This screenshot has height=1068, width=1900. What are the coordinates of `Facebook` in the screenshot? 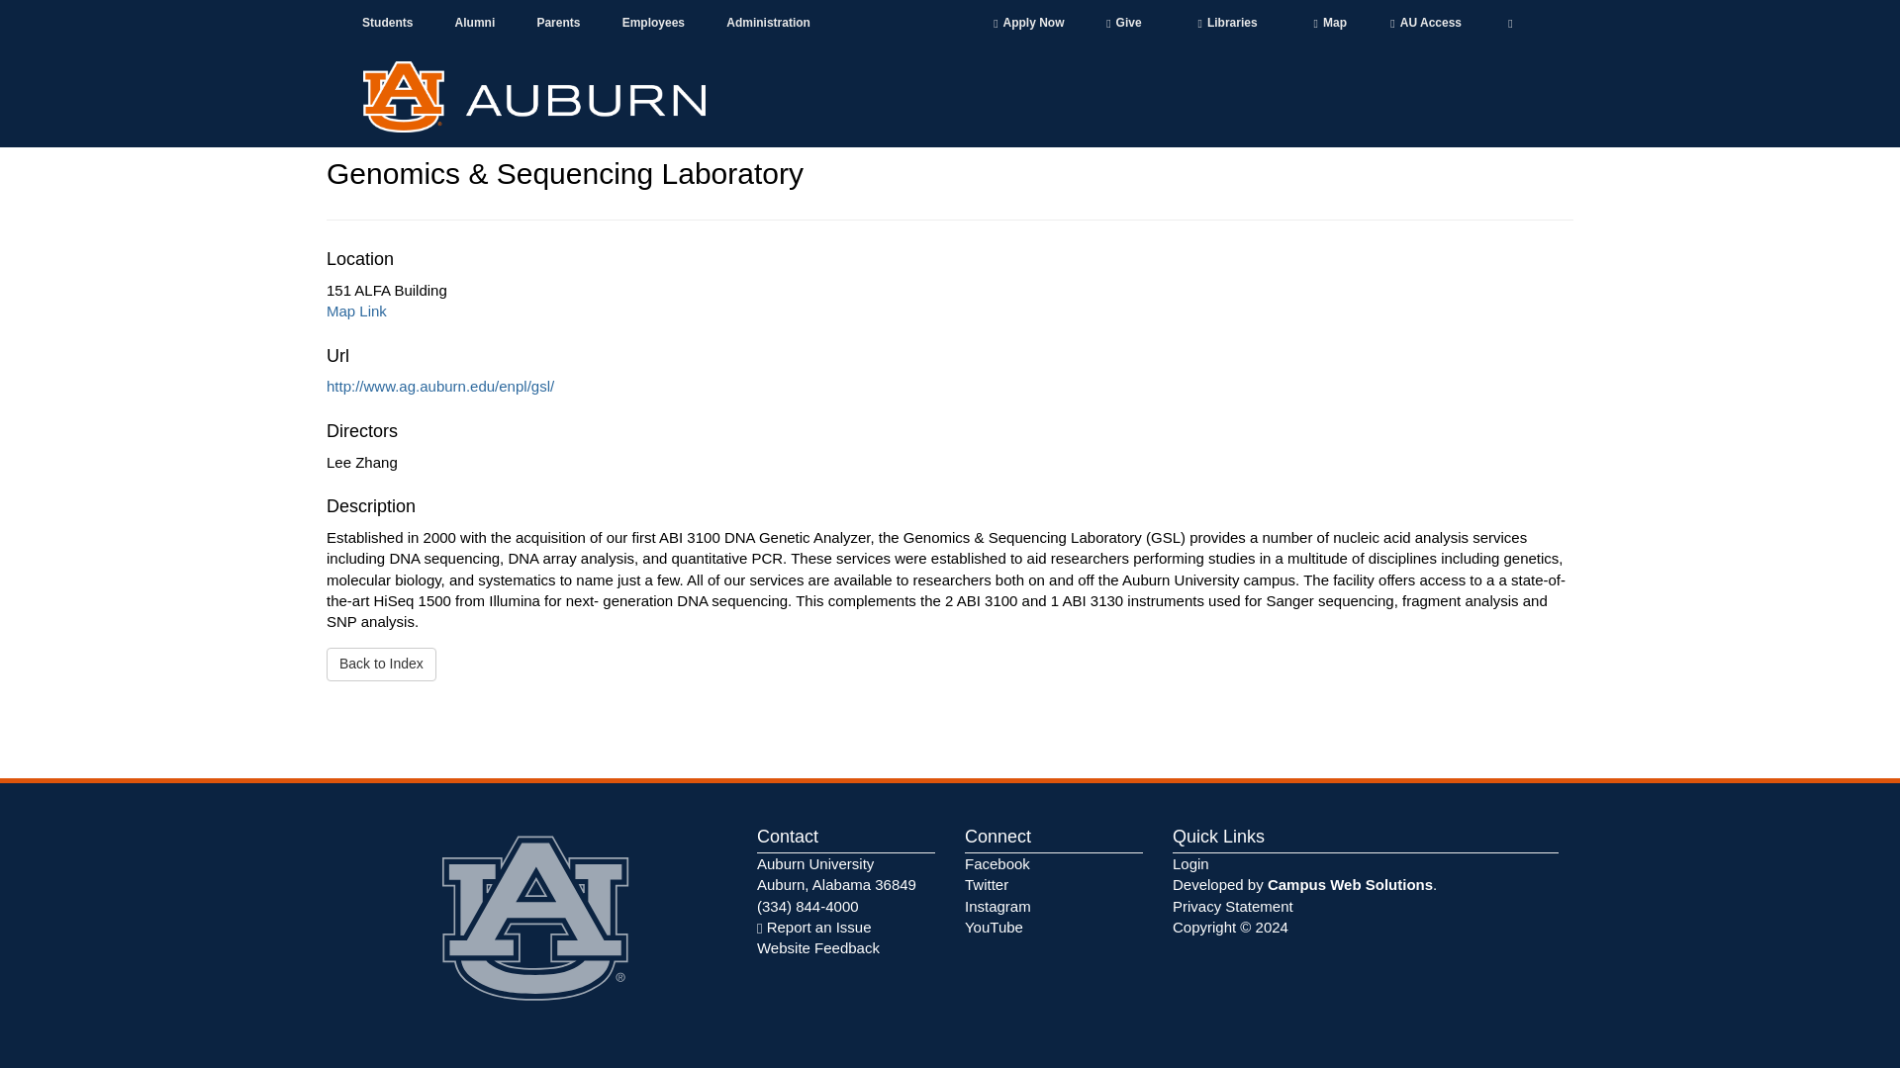 It's located at (997, 864).